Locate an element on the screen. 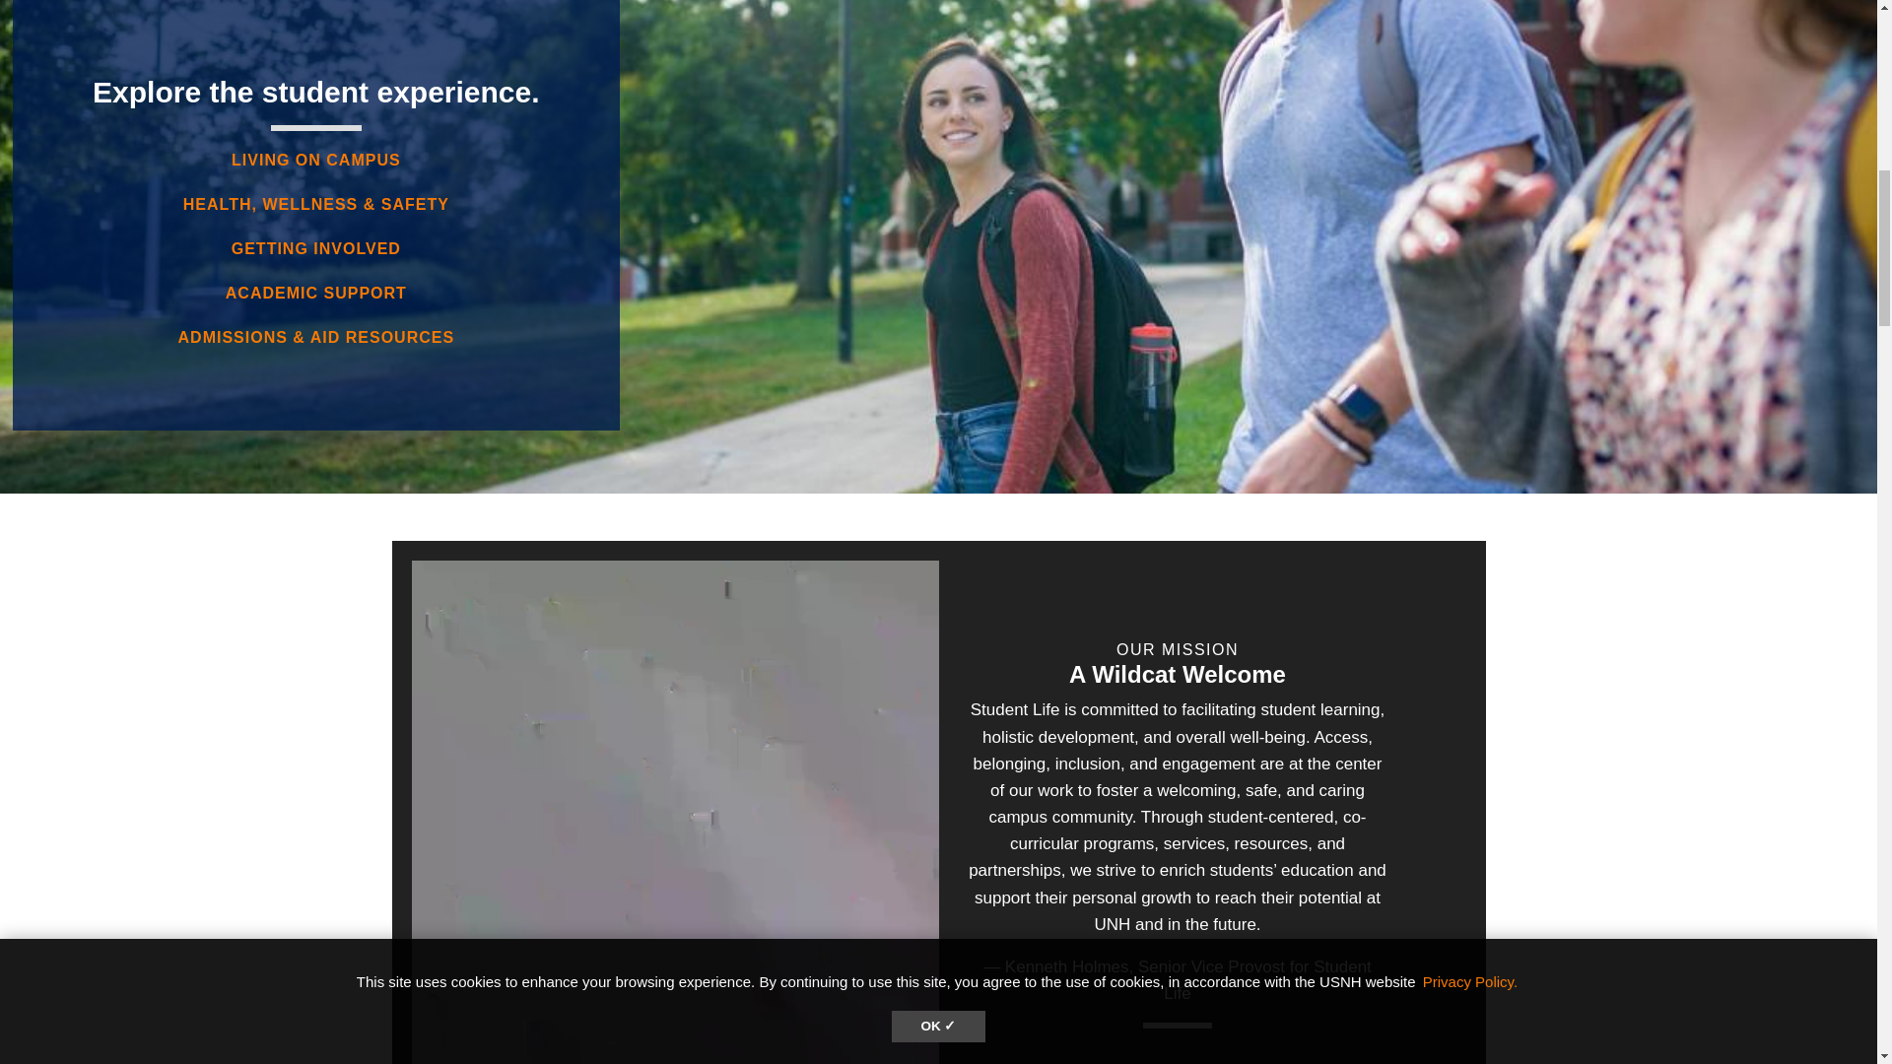 This screenshot has width=1892, height=1064. LIVING ON CAMPUS is located at coordinates (315, 160).